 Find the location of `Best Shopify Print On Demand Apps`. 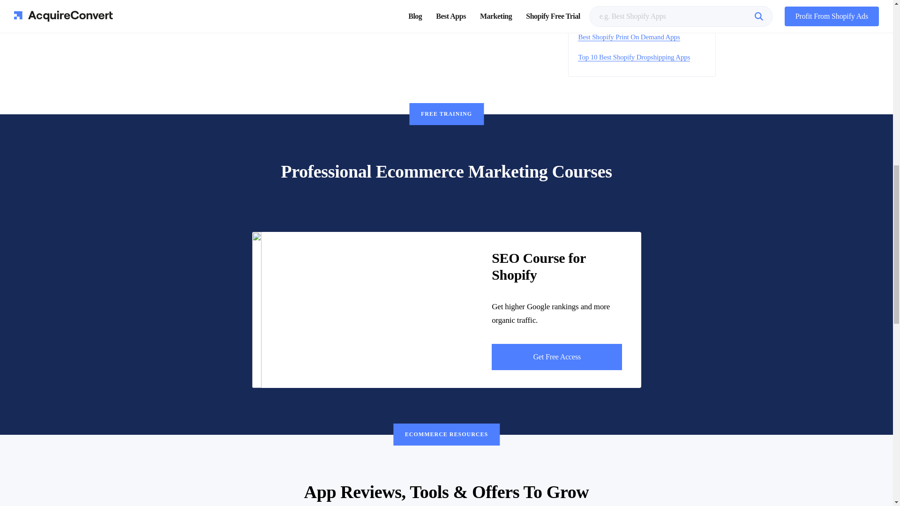

Best Shopify Print On Demand Apps is located at coordinates (628, 37).